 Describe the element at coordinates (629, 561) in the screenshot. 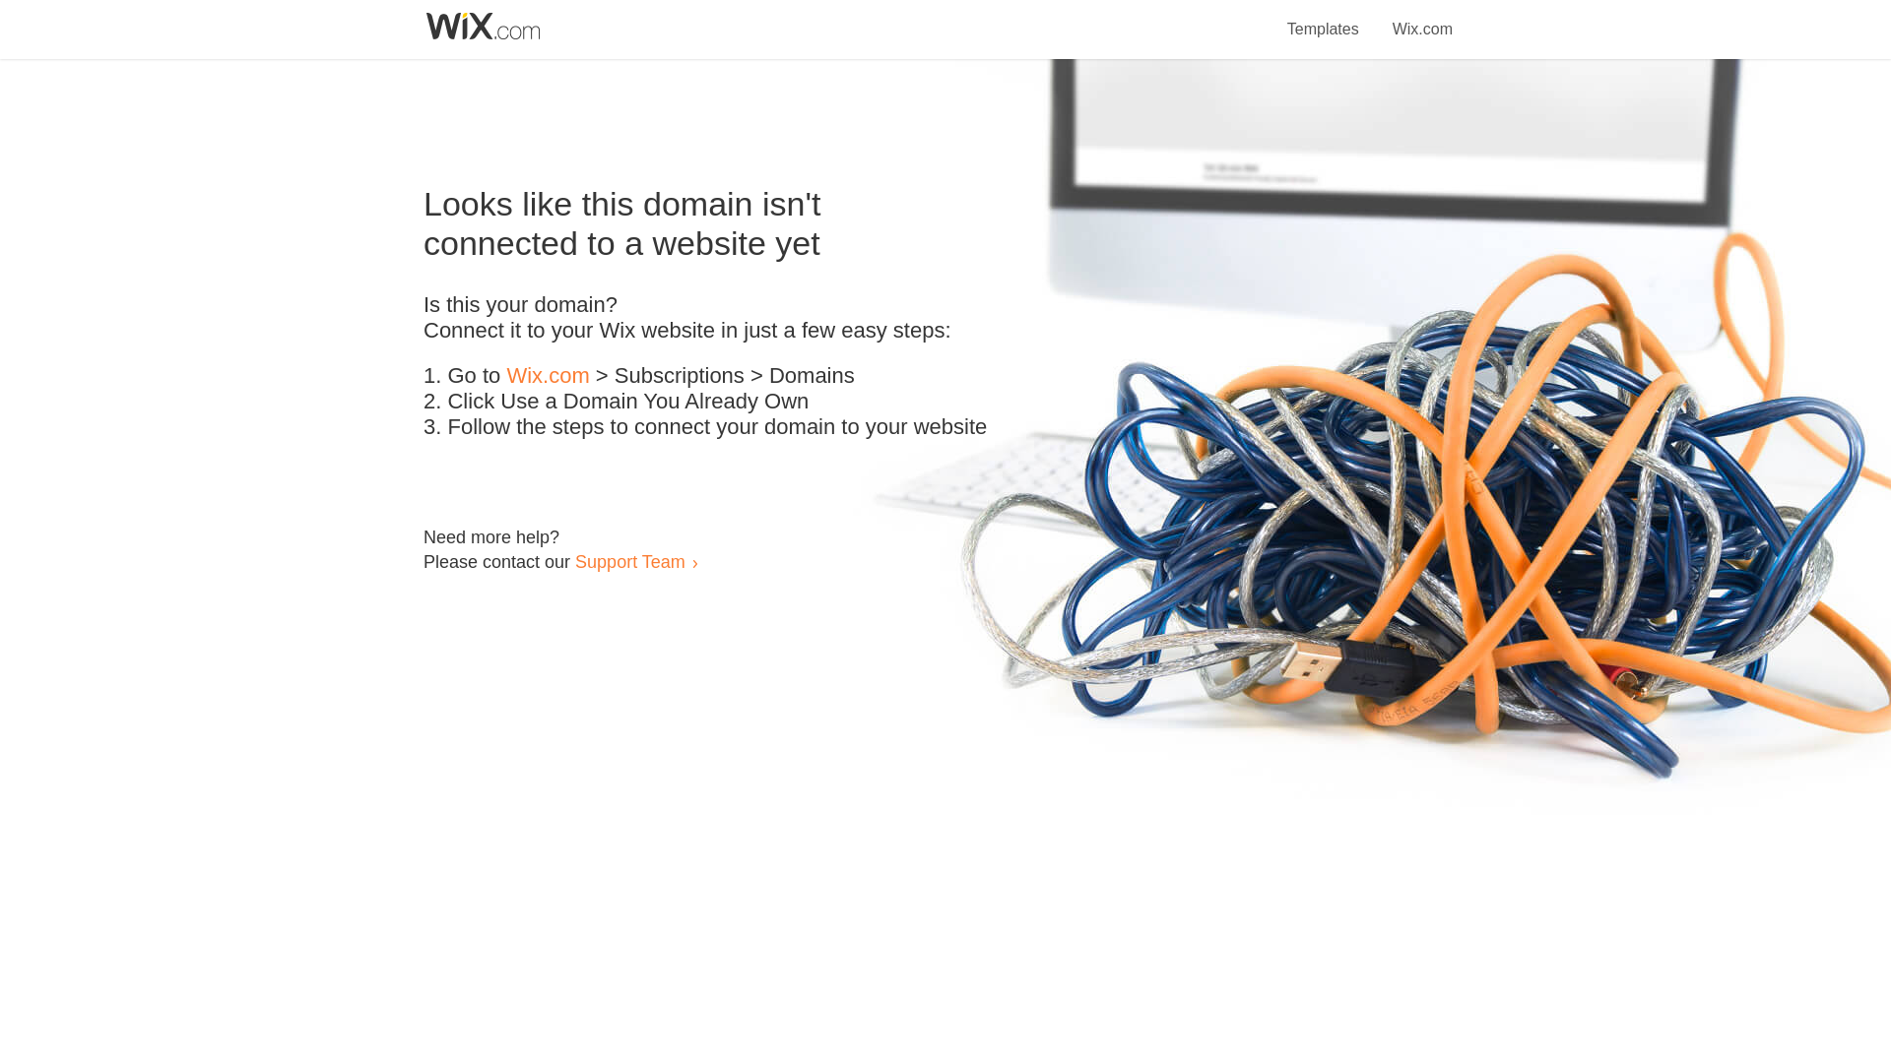

I see `Support Team` at that location.